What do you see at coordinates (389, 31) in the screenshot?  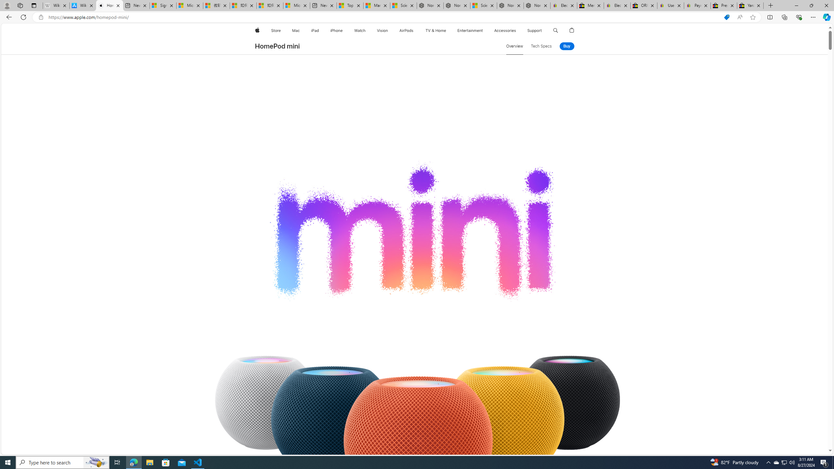 I see `Vision menu` at bounding box center [389, 31].